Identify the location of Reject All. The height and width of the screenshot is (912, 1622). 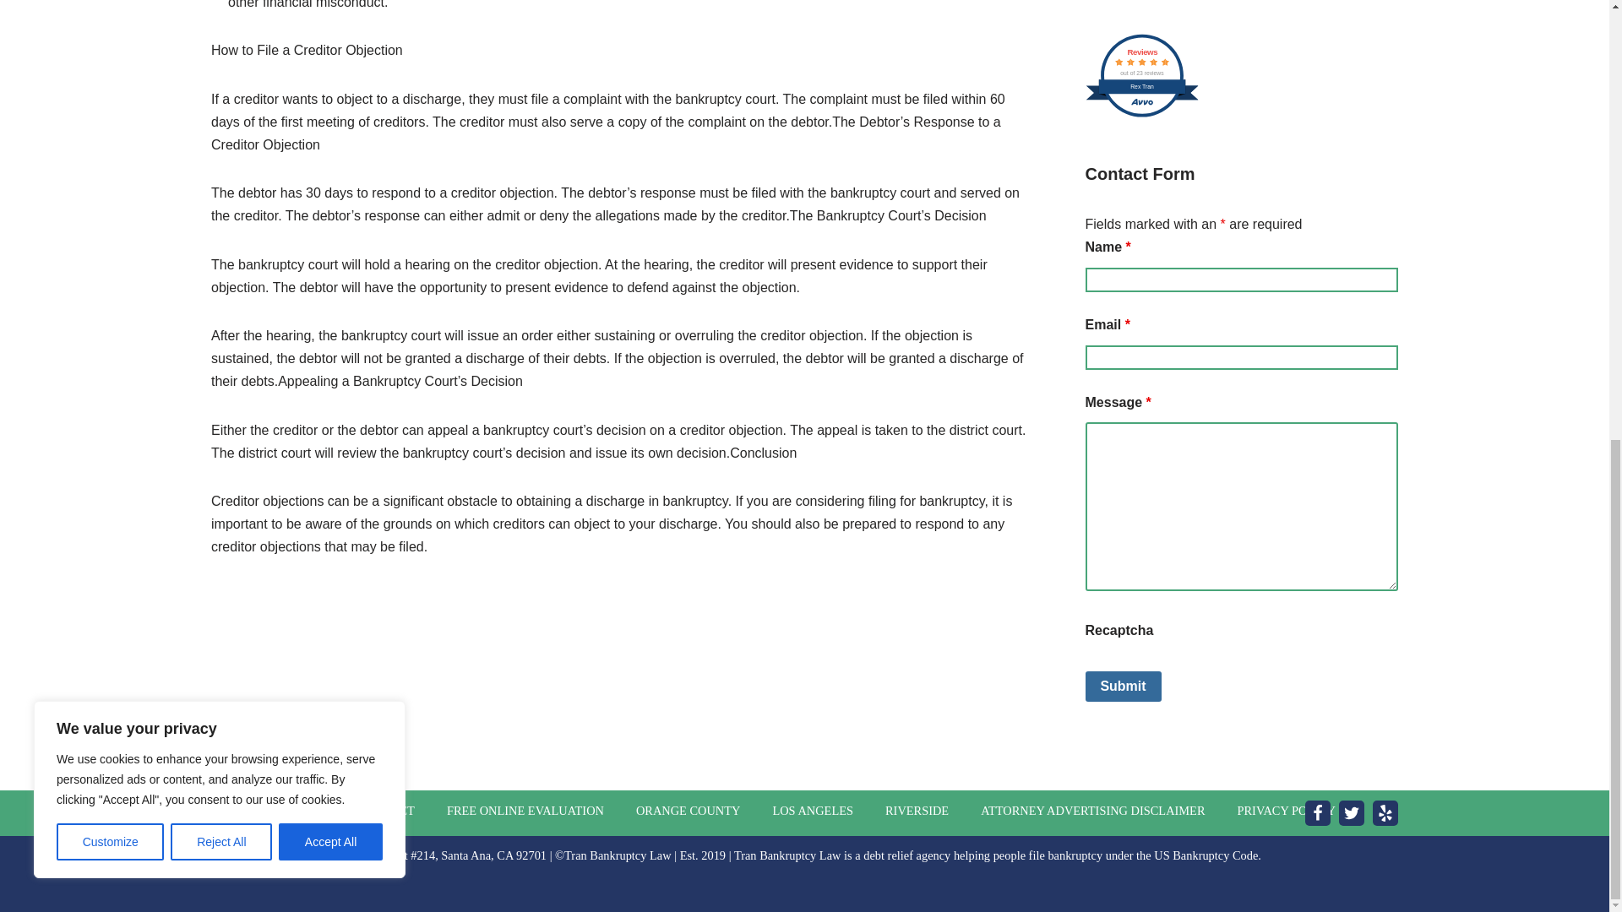
(221, 7).